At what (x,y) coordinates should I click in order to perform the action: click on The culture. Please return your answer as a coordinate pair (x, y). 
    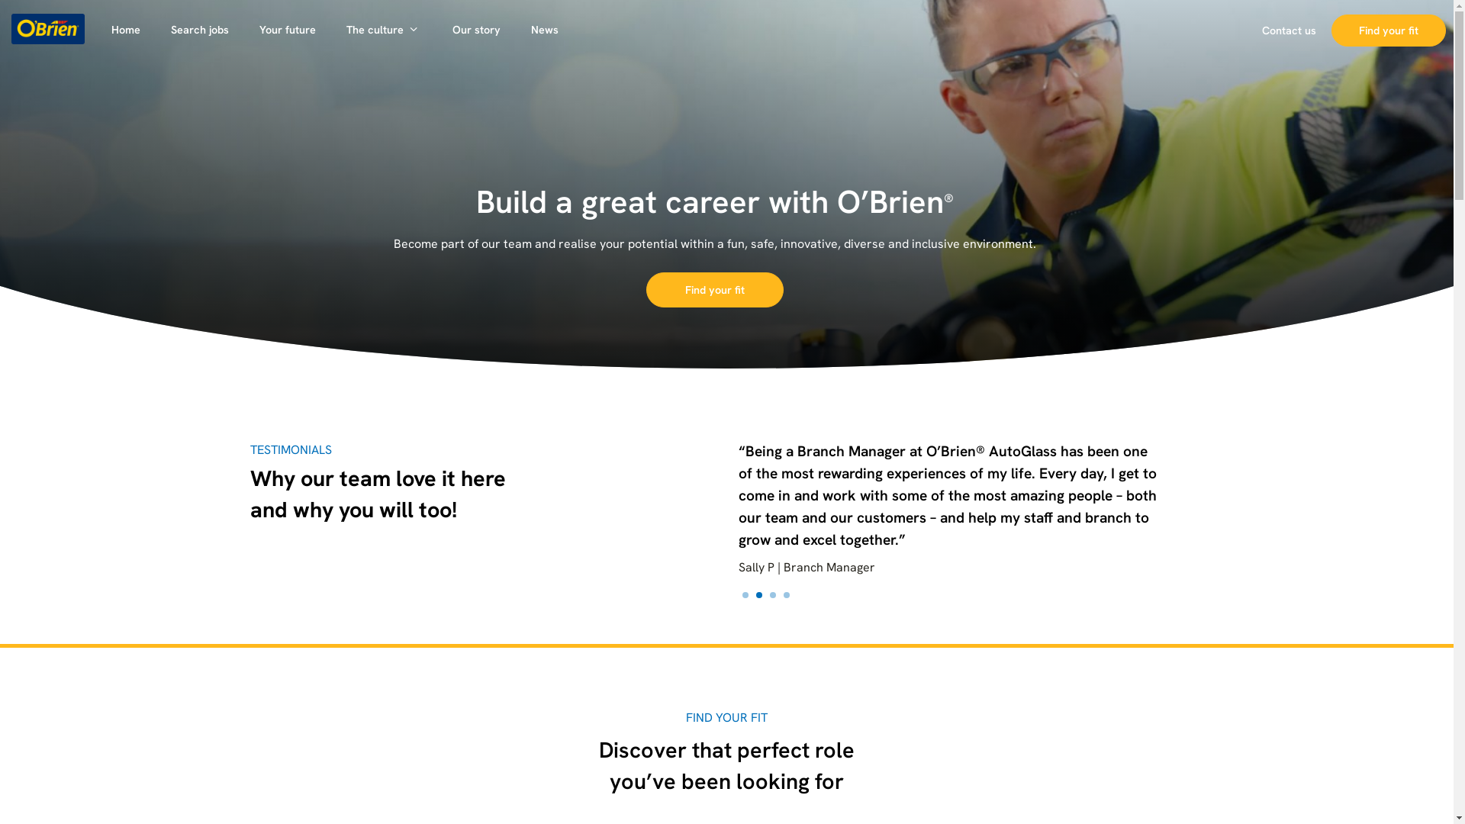
    Looking at the image, I should click on (385, 31).